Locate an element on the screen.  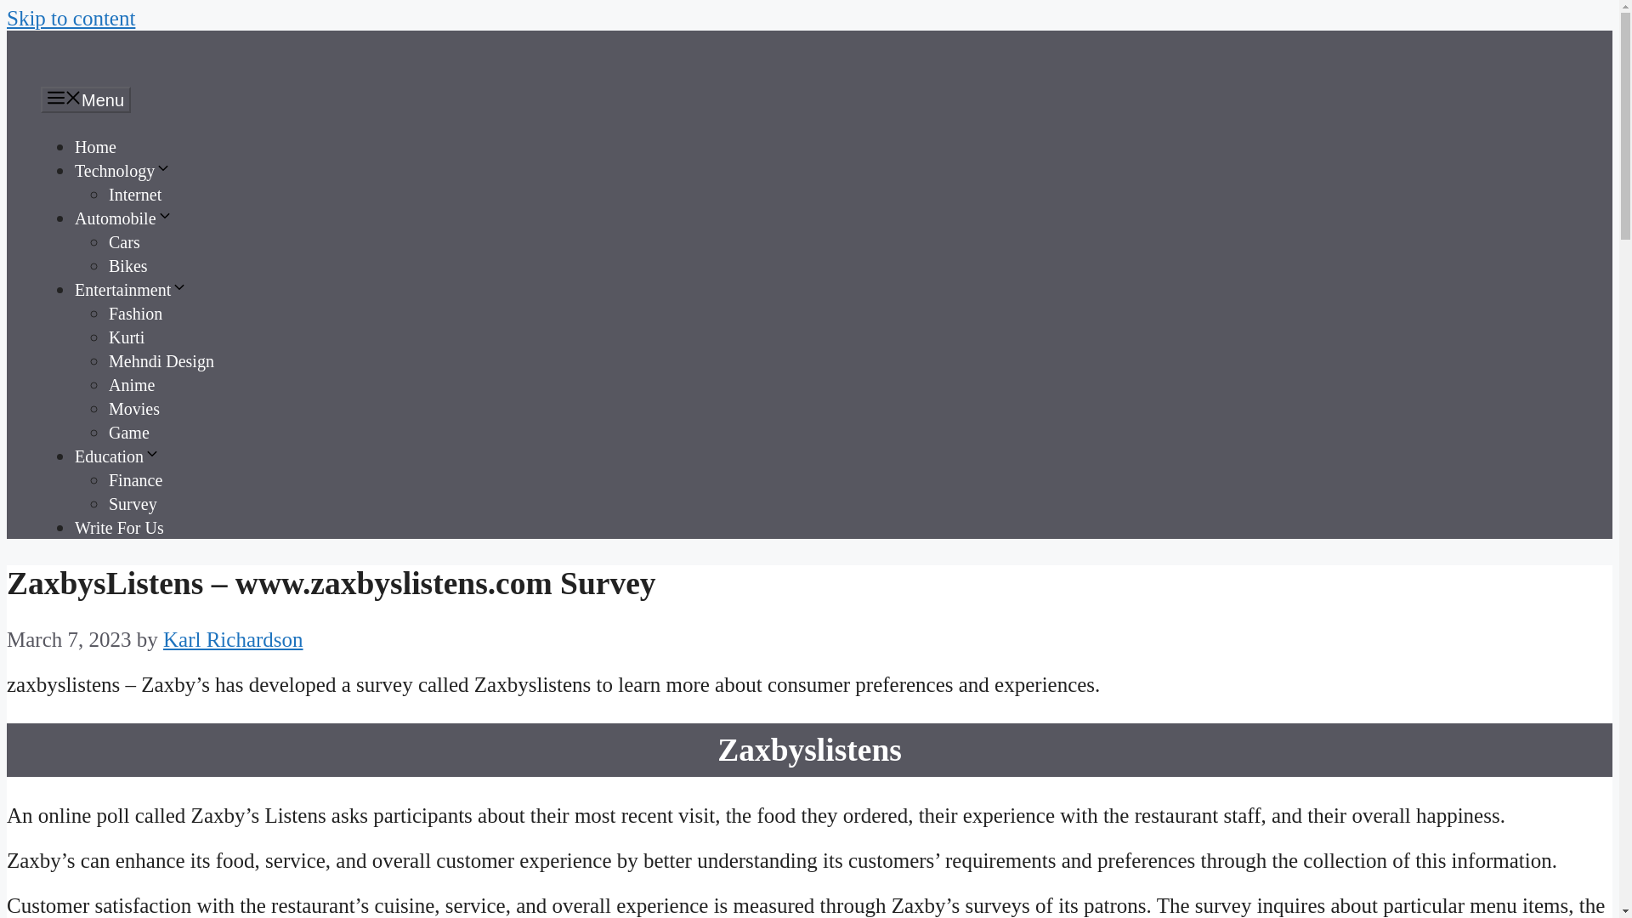
Menu is located at coordinates (85, 99).